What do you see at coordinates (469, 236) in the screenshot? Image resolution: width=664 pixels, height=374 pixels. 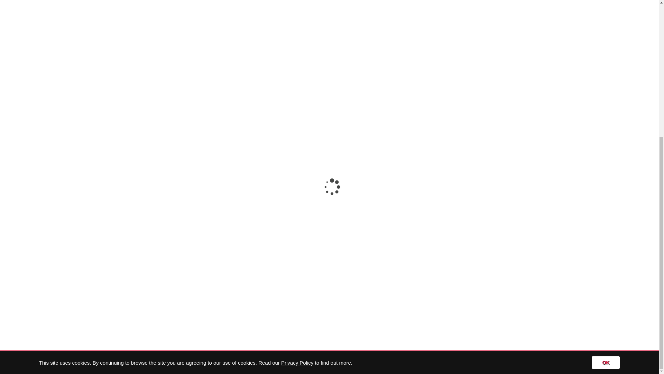 I see `ASTROPHYSICAL PHENOMENA` at bounding box center [469, 236].